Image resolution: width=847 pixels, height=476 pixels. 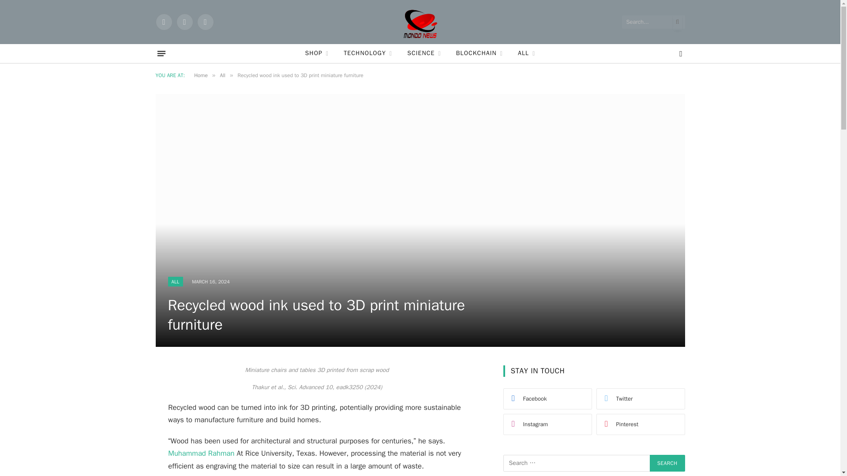 What do you see at coordinates (368, 53) in the screenshot?
I see `TECHNOLOGY` at bounding box center [368, 53].